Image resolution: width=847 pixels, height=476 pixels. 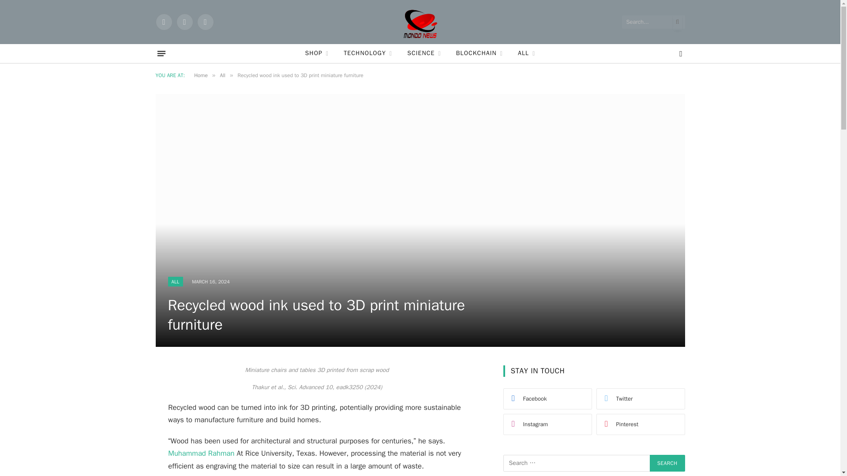 What do you see at coordinates (368, 53) in the screenshot?
I see `TECHNOLOGY` at bounding box center [368, 53].